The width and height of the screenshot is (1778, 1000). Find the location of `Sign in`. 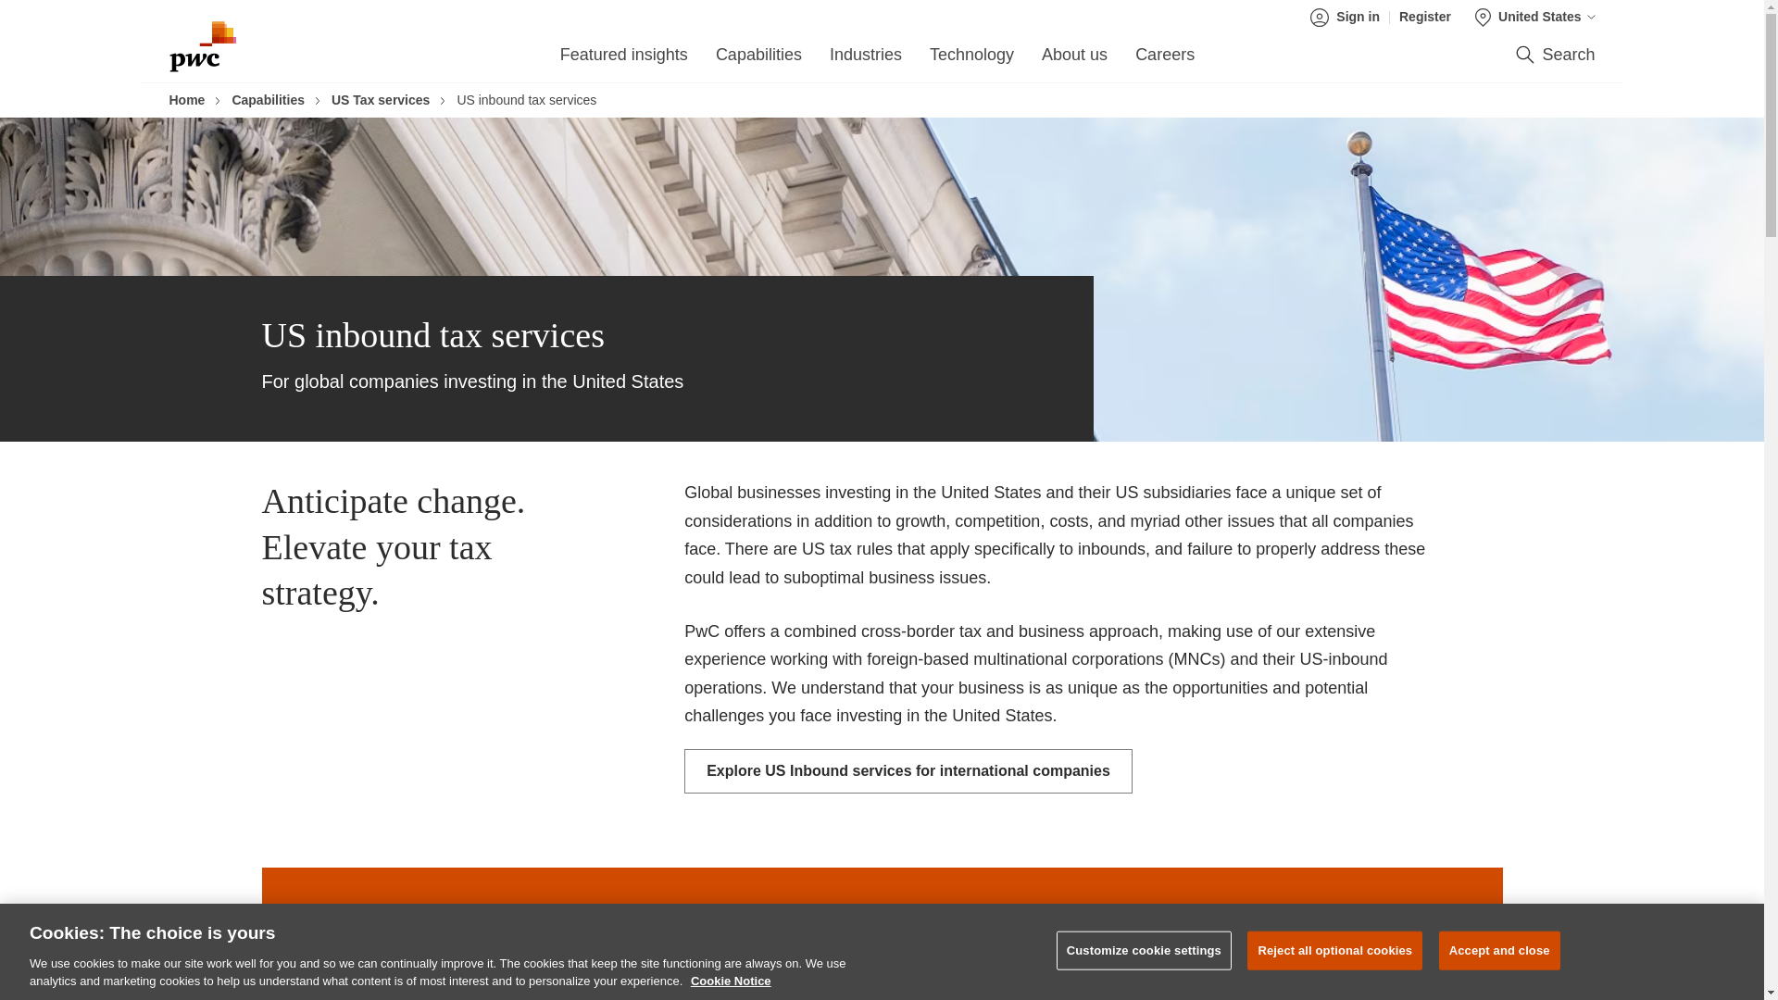

Sign in is located at coordinates (1350, 17).